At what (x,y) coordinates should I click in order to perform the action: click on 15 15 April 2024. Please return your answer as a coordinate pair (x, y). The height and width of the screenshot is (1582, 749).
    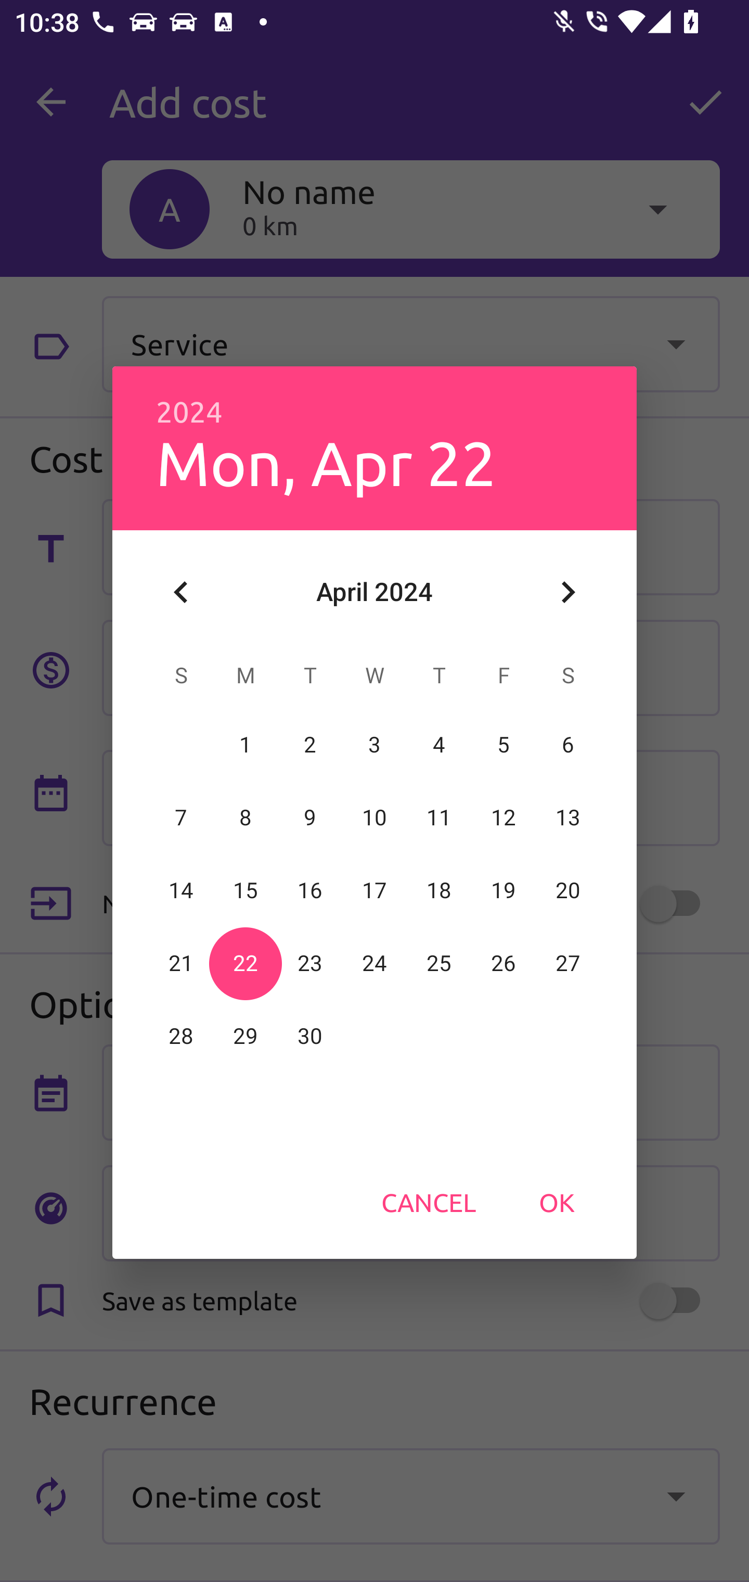
    Looking at the image, I should click on (246, 890).